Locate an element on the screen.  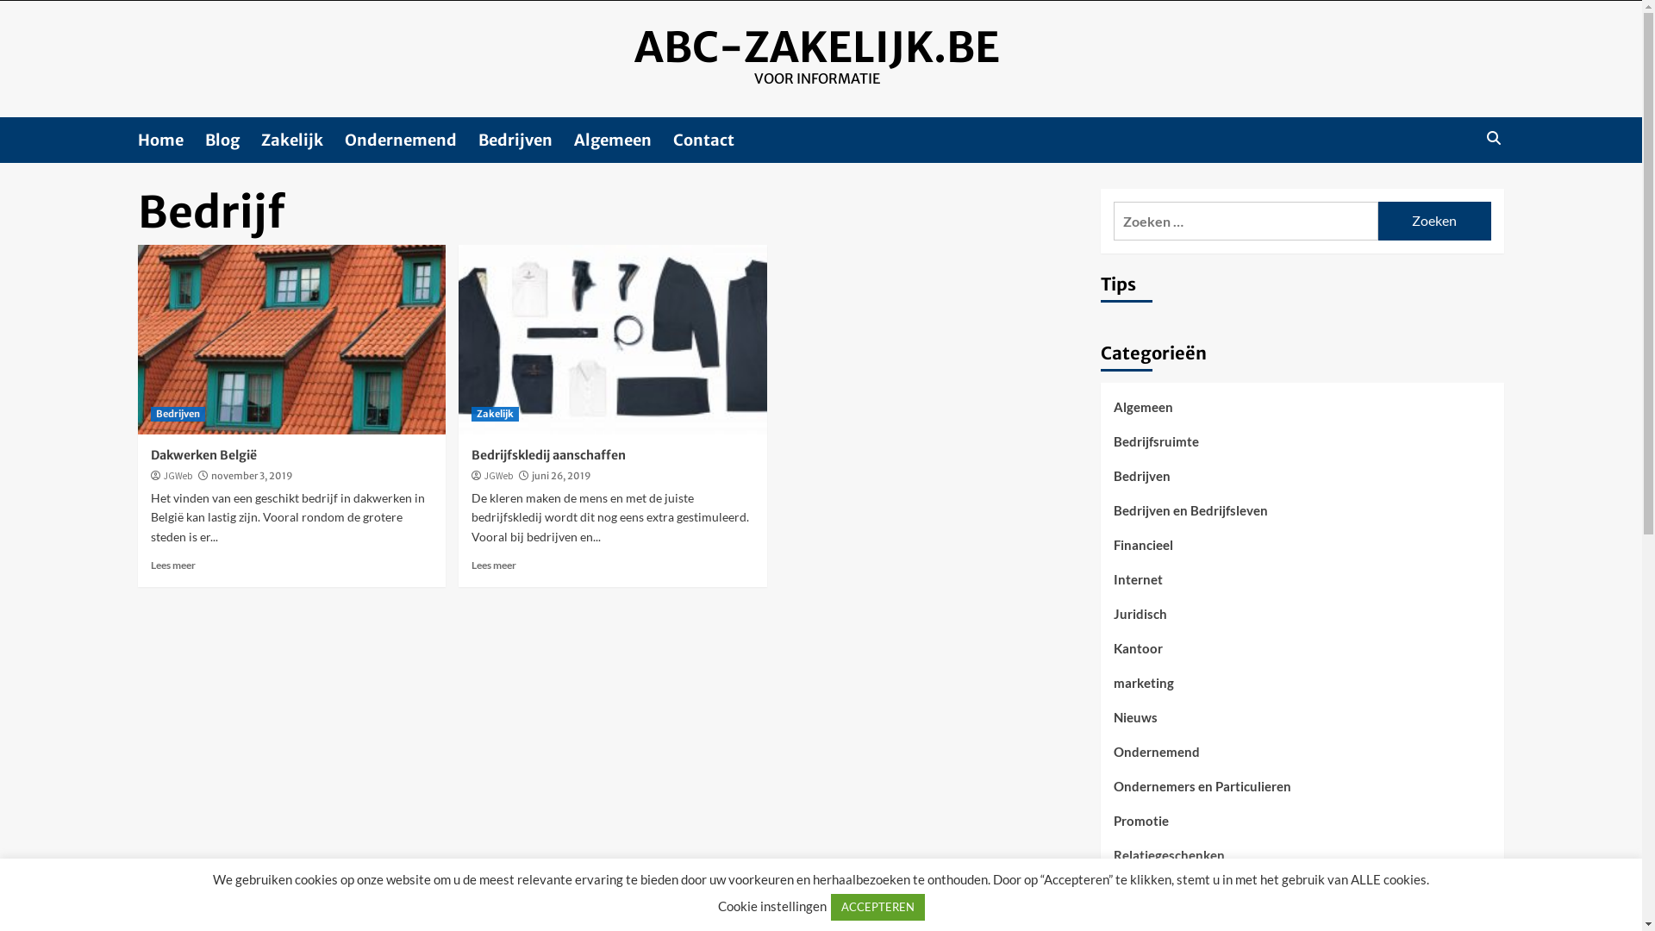
Home is located at coordinates (172, 140).